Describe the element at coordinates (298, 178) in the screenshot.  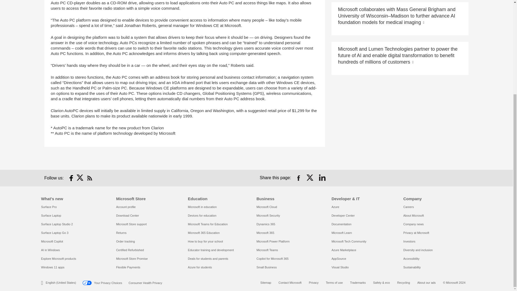
I see `Share on Facebook` at that location.